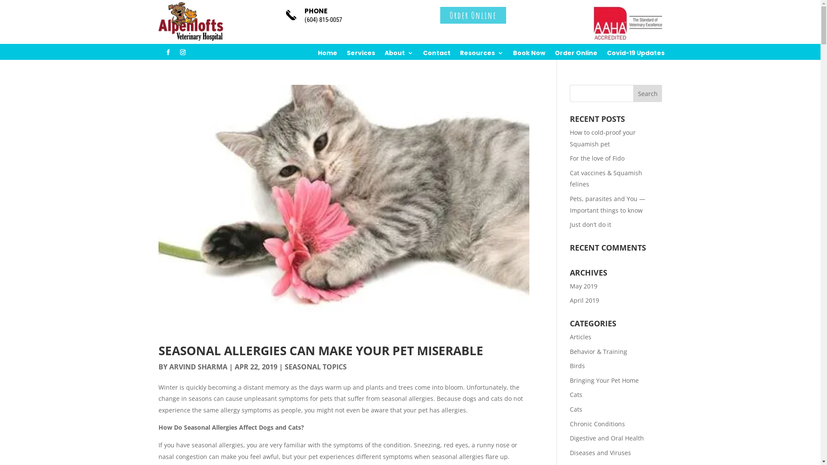 This screenshot has width=827, height=465. I want to click on Bringing Your Pet Home, so click(604, 381).